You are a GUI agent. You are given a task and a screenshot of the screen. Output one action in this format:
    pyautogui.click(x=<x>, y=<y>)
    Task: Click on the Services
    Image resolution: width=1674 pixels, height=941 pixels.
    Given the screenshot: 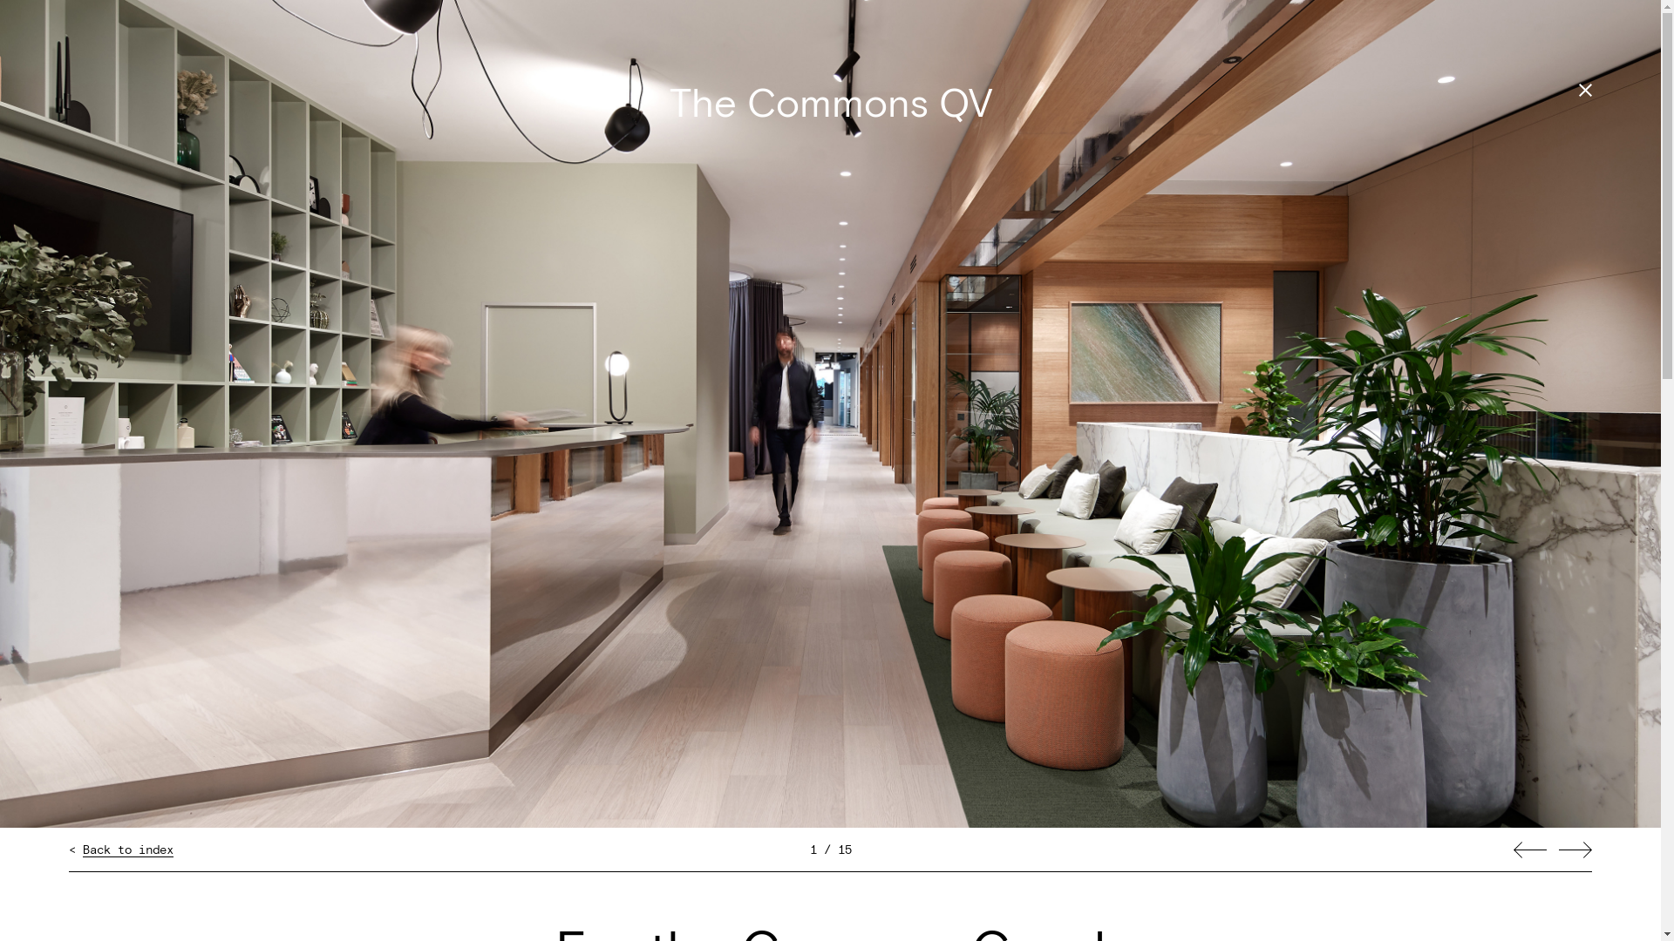 What is the action you would take?
    pyautogui.click(x=1349, y=89)
    